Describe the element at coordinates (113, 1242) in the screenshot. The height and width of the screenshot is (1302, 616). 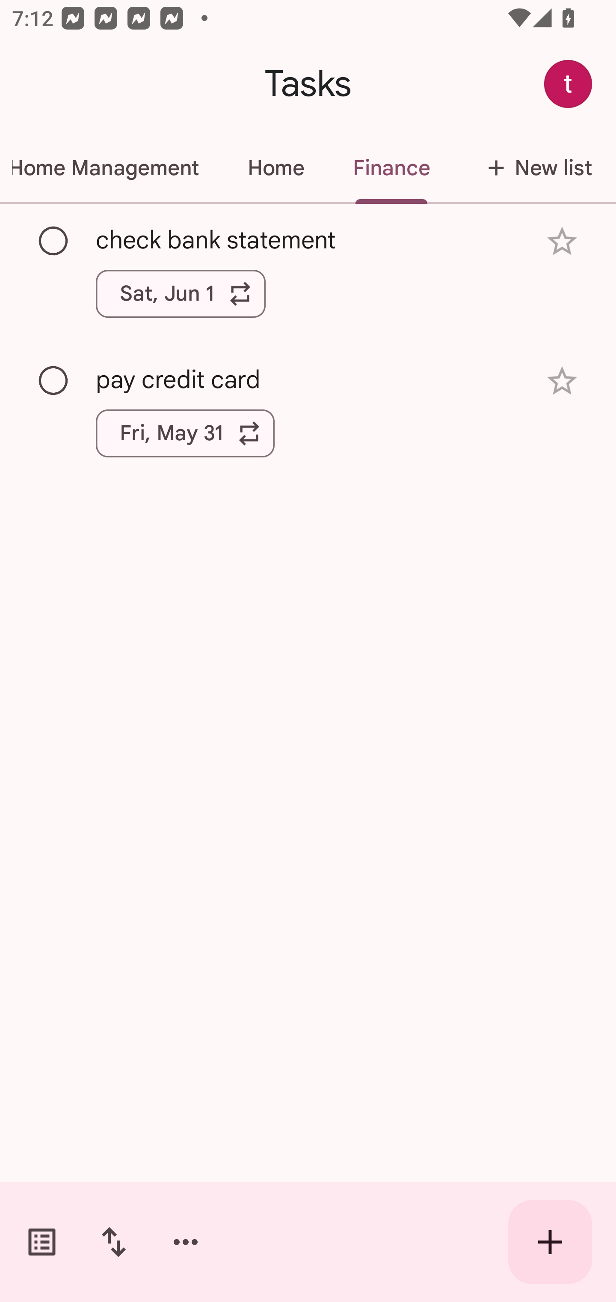
I see `Change sort order` at that location.